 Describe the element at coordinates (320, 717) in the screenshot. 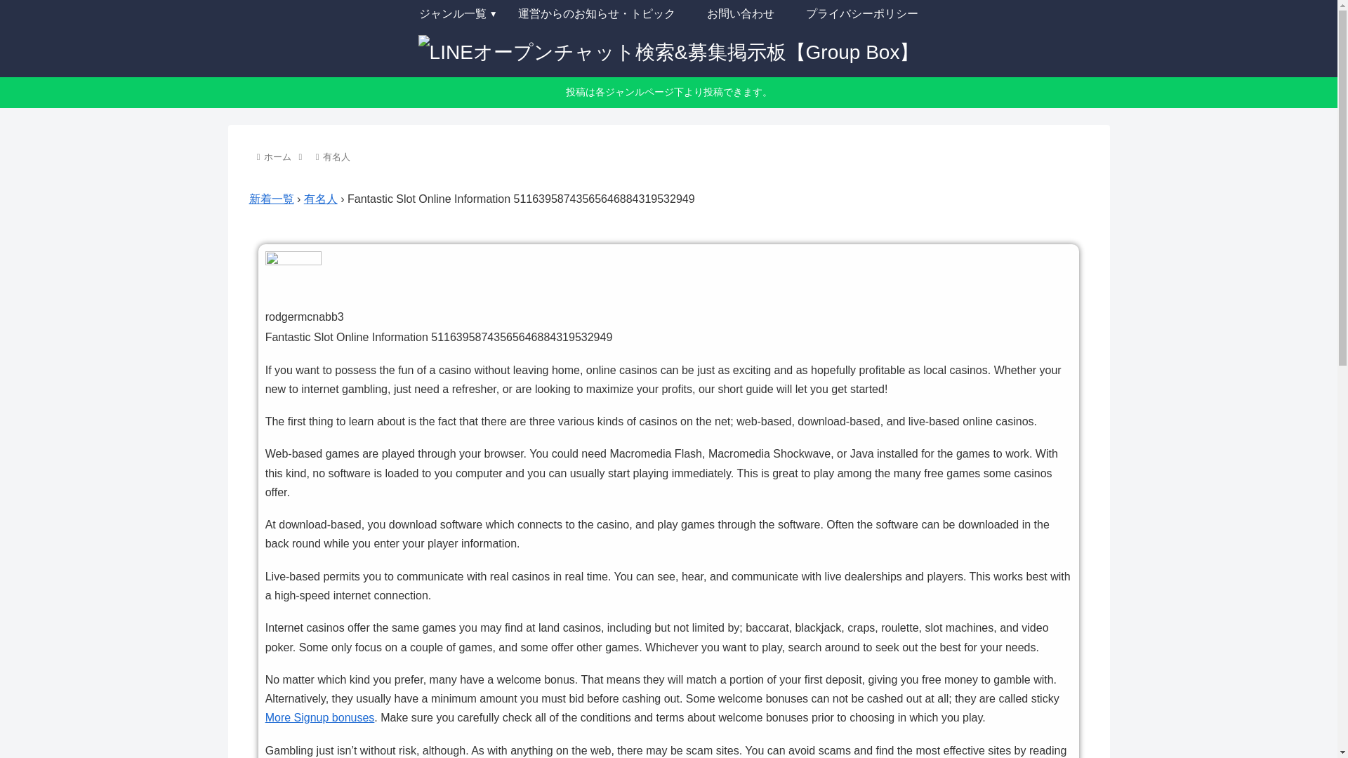

I see `More Signup bonuses` at that location.